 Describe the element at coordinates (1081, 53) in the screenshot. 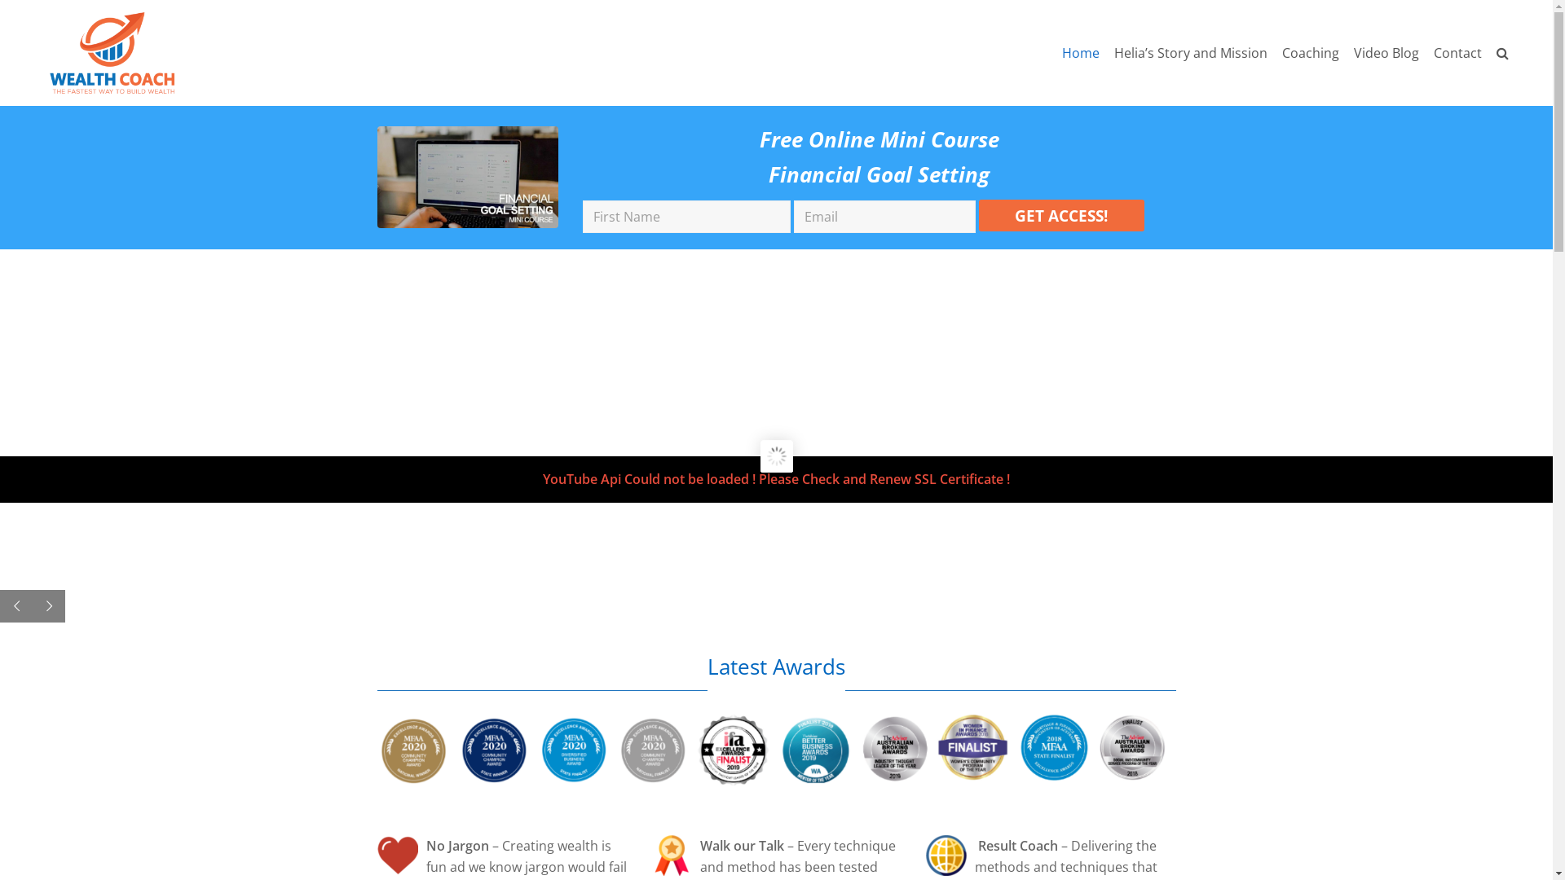

I see `Home` at that location.